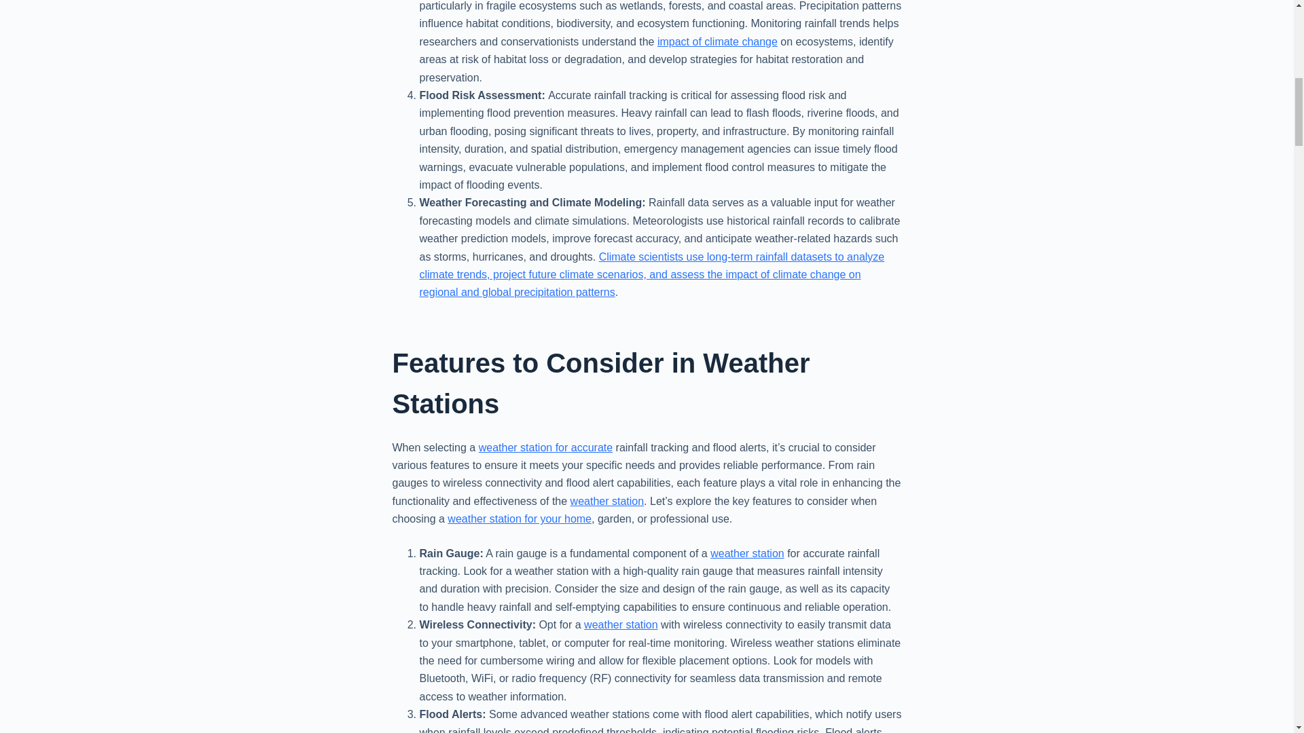 The width and height of the screenshot is (1304, 733). I want to click on weather station, so click(607, 501).